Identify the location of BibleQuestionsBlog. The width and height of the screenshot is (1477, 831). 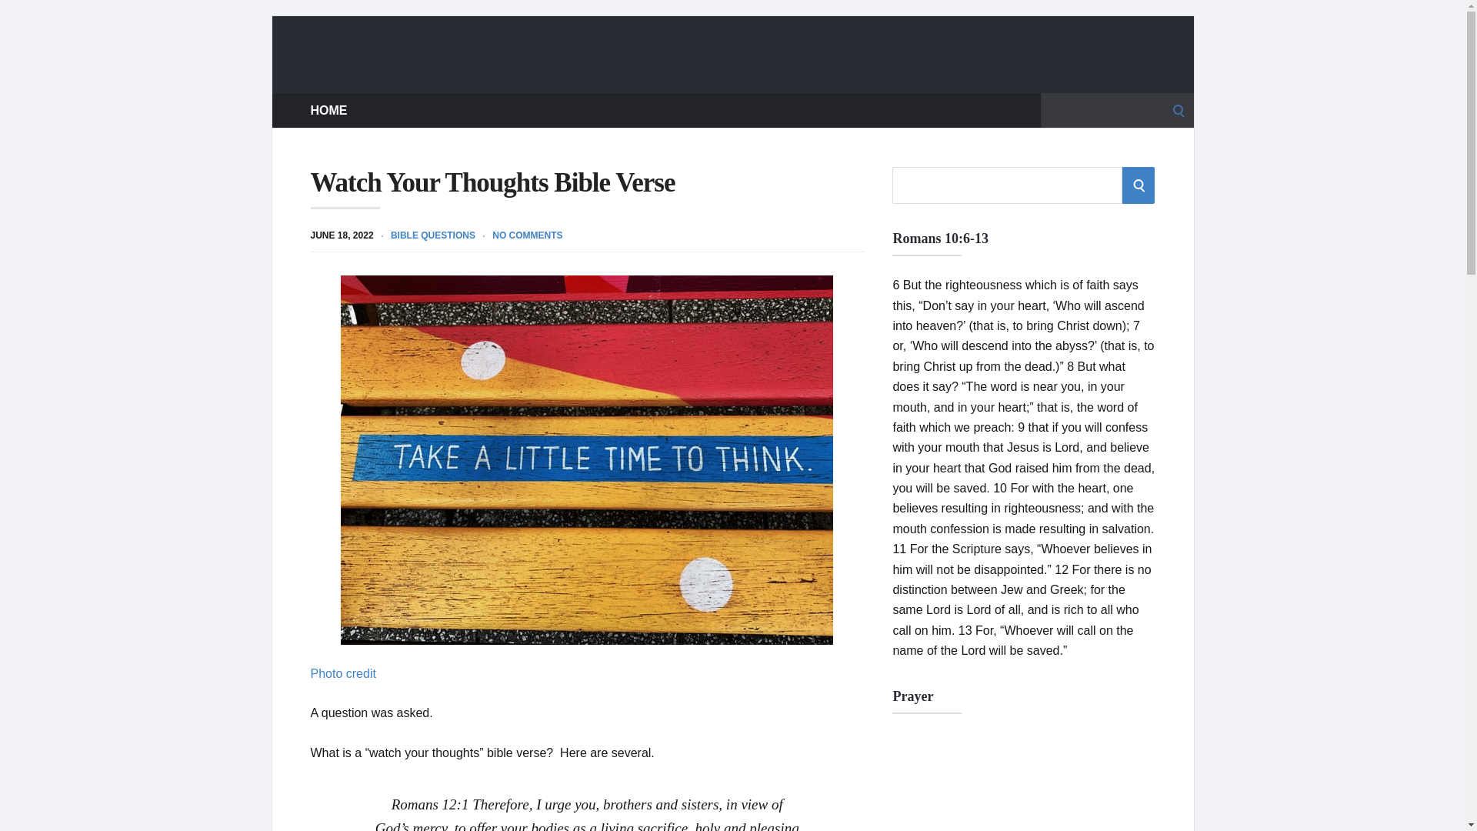
(732, 54).